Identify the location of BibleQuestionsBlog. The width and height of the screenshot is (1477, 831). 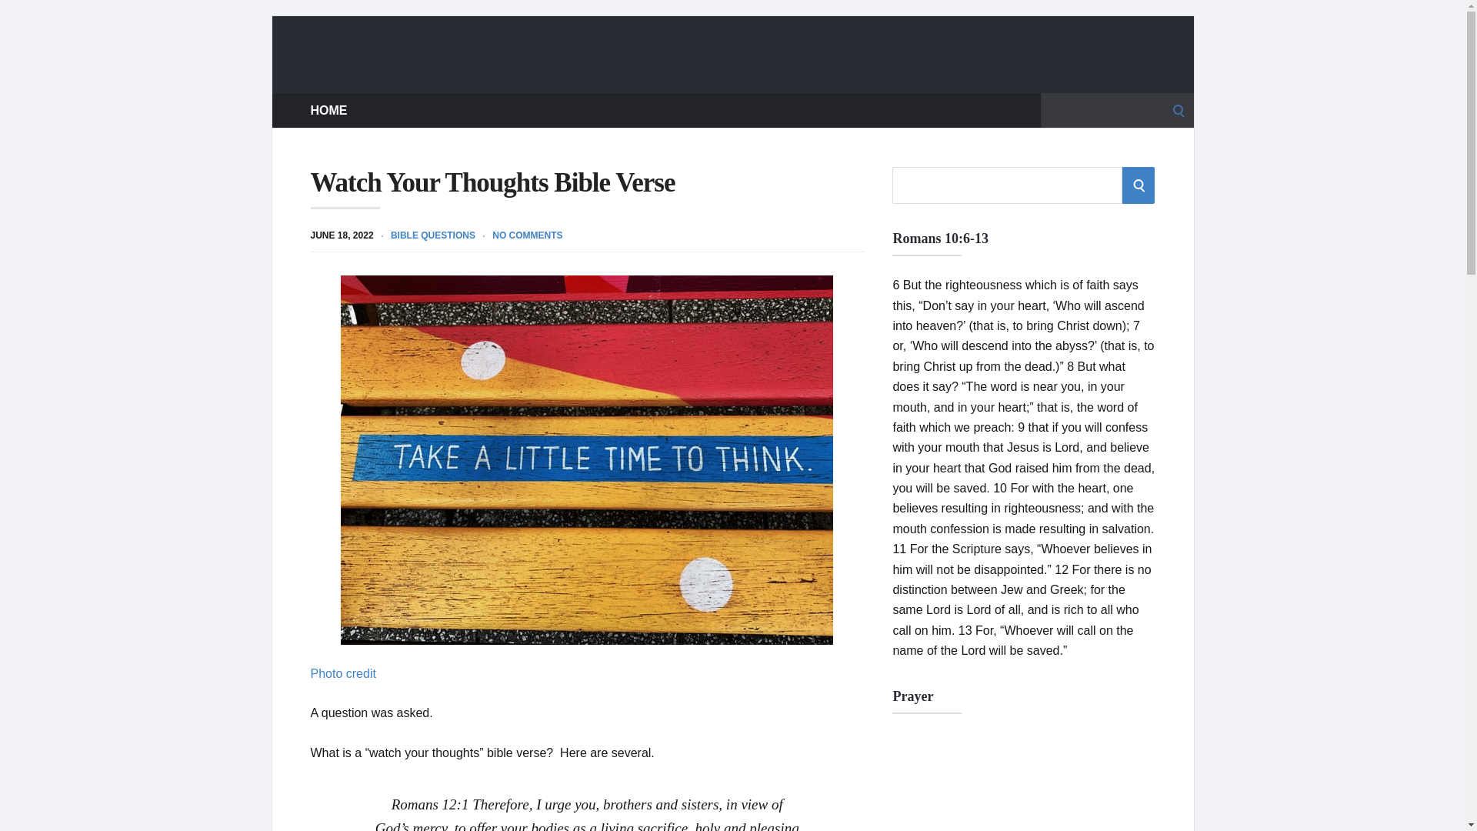
(732, 54).